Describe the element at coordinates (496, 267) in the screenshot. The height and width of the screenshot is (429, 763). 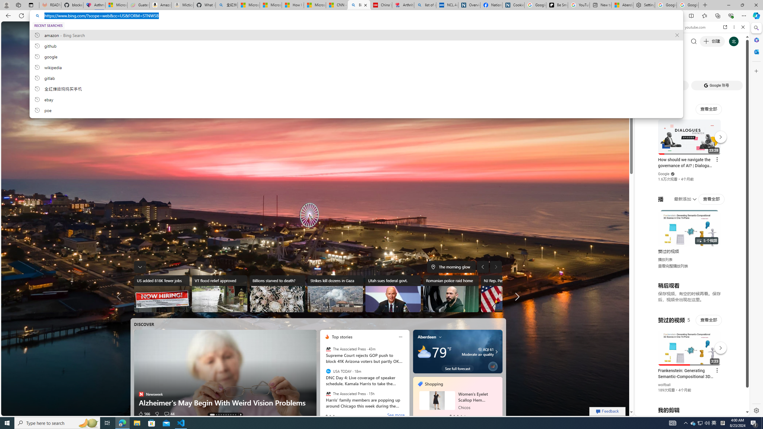
I see `Next image` at that location.